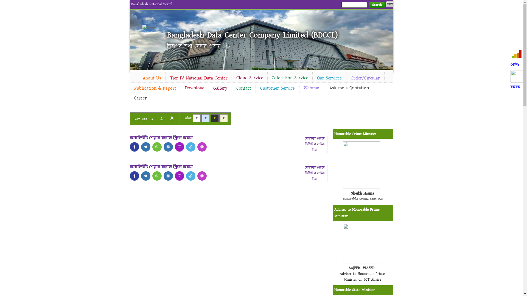  Describe the element at coordinates (161, 119) in the screenshot. I see `A` at that location.